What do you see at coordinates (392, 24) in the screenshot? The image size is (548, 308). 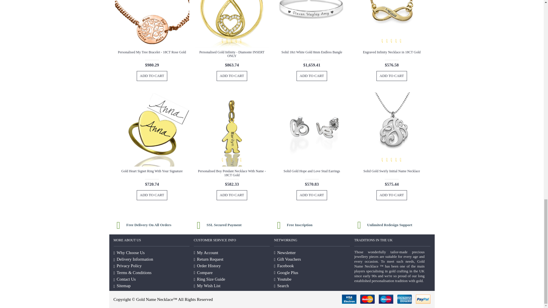 I see `Engraved Infinity Necklace in 18CT Gold` at bounding box center [392, 24].